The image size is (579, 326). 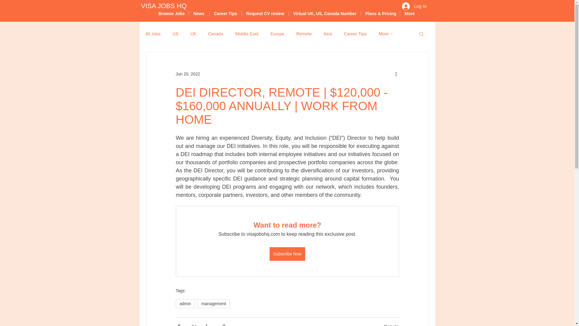 What do you see at coordinates (215, 33) in the screenshot?
I see `Canada` at bounding box center [215, 33].